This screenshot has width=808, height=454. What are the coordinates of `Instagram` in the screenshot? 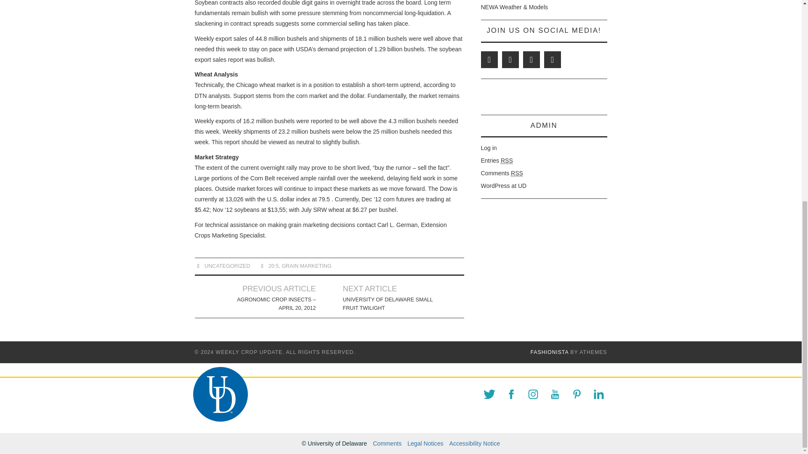 It's located at (552, 60).